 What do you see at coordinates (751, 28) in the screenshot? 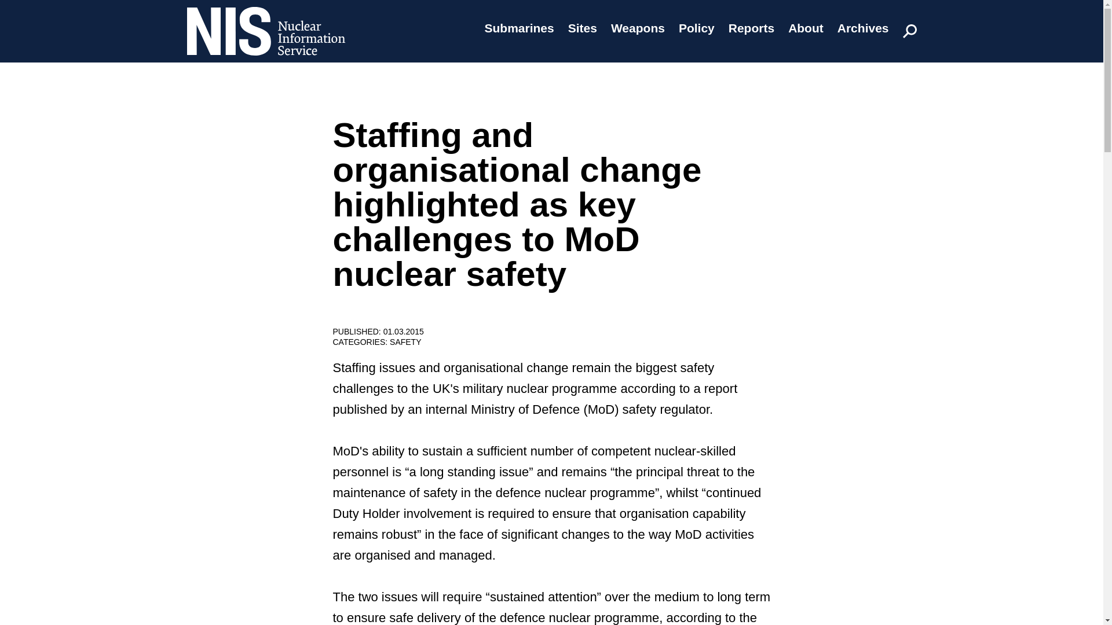
I see `Reports` at bounding box center [751, 28].